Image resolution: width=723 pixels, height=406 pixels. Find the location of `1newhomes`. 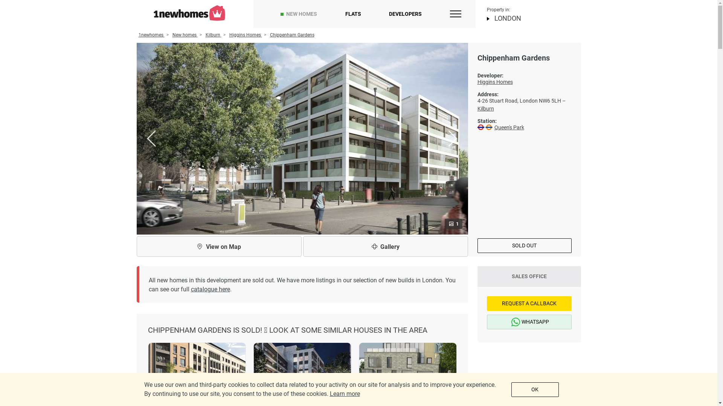

1newhomes is located at coordinates (151, 35).